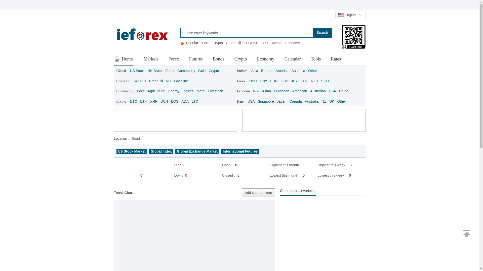 The width and height of the screenshot is (483, 271). What do you see at coordinates (233, 43) in the screenshot?
I see `Crude Oil` at bounding box center [233, 43].